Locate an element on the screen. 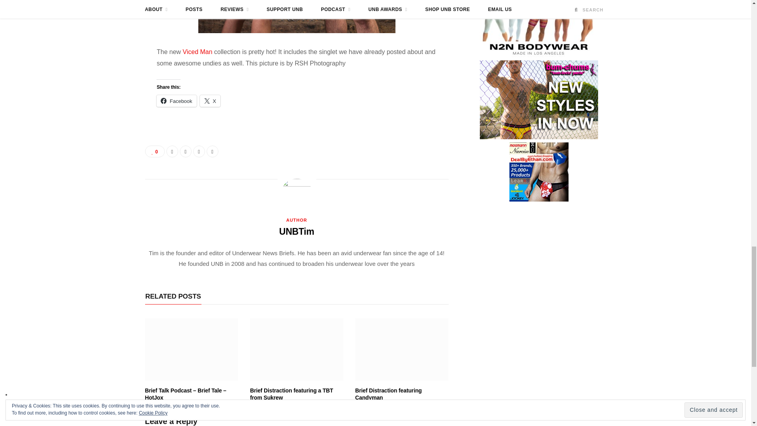  Email is located at coordinates (213, 151).